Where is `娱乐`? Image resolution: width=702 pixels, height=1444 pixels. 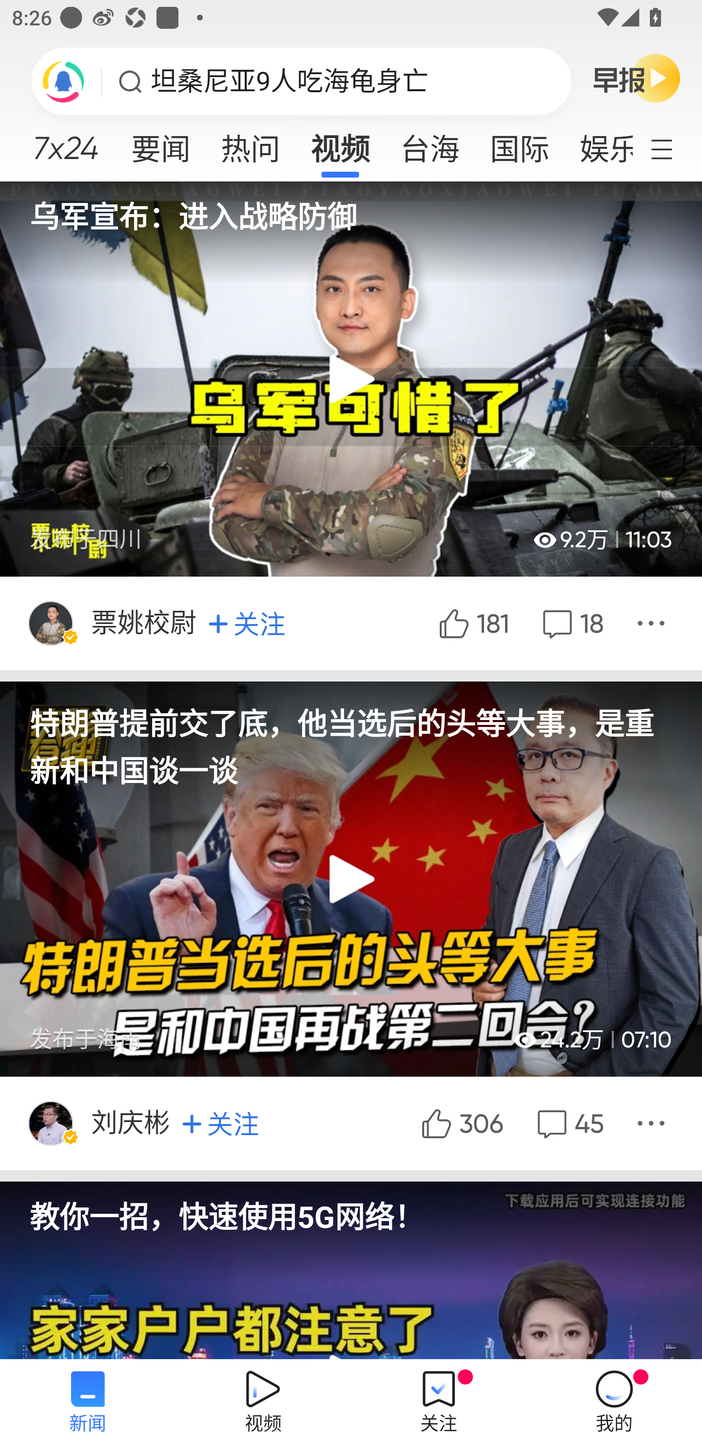 娱乐 is located at coordinates (598, 143).